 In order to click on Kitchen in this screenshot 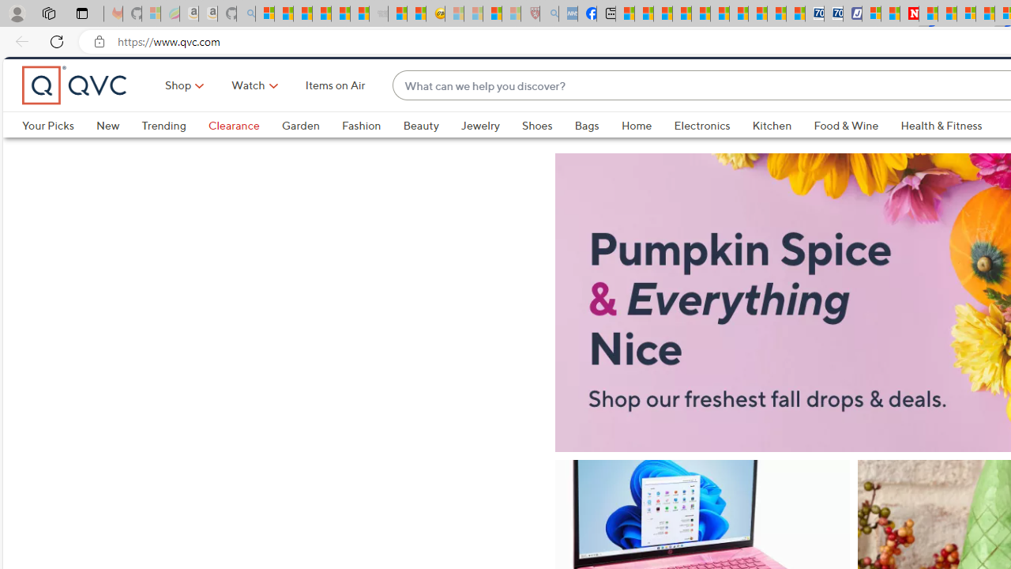, I will do `click(772, 152)`.